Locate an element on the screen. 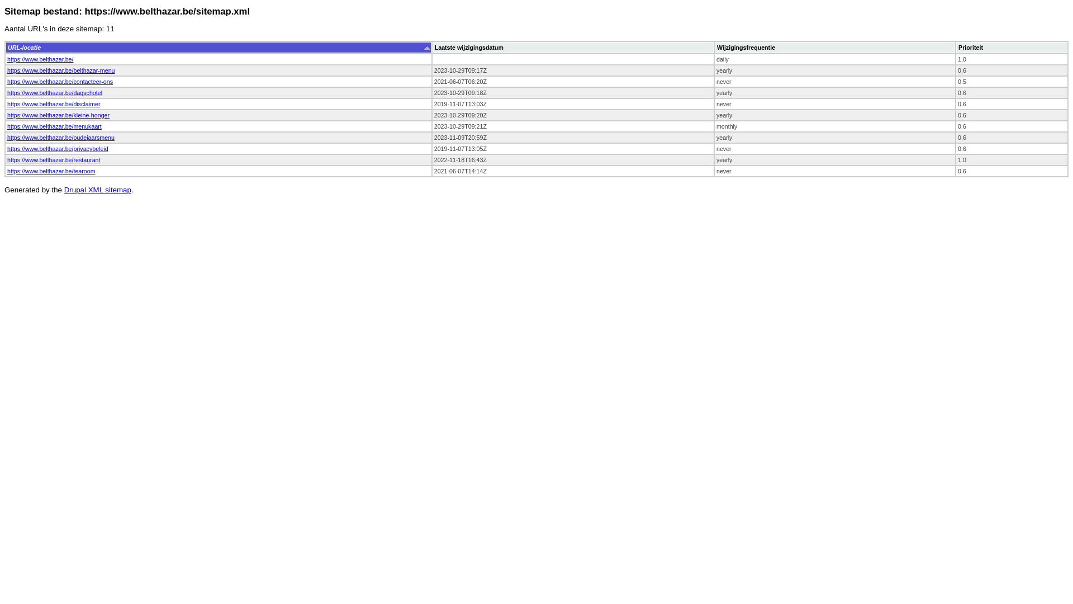  https://www.belthazar.be/restaurant is located at coordinates (54, 160).